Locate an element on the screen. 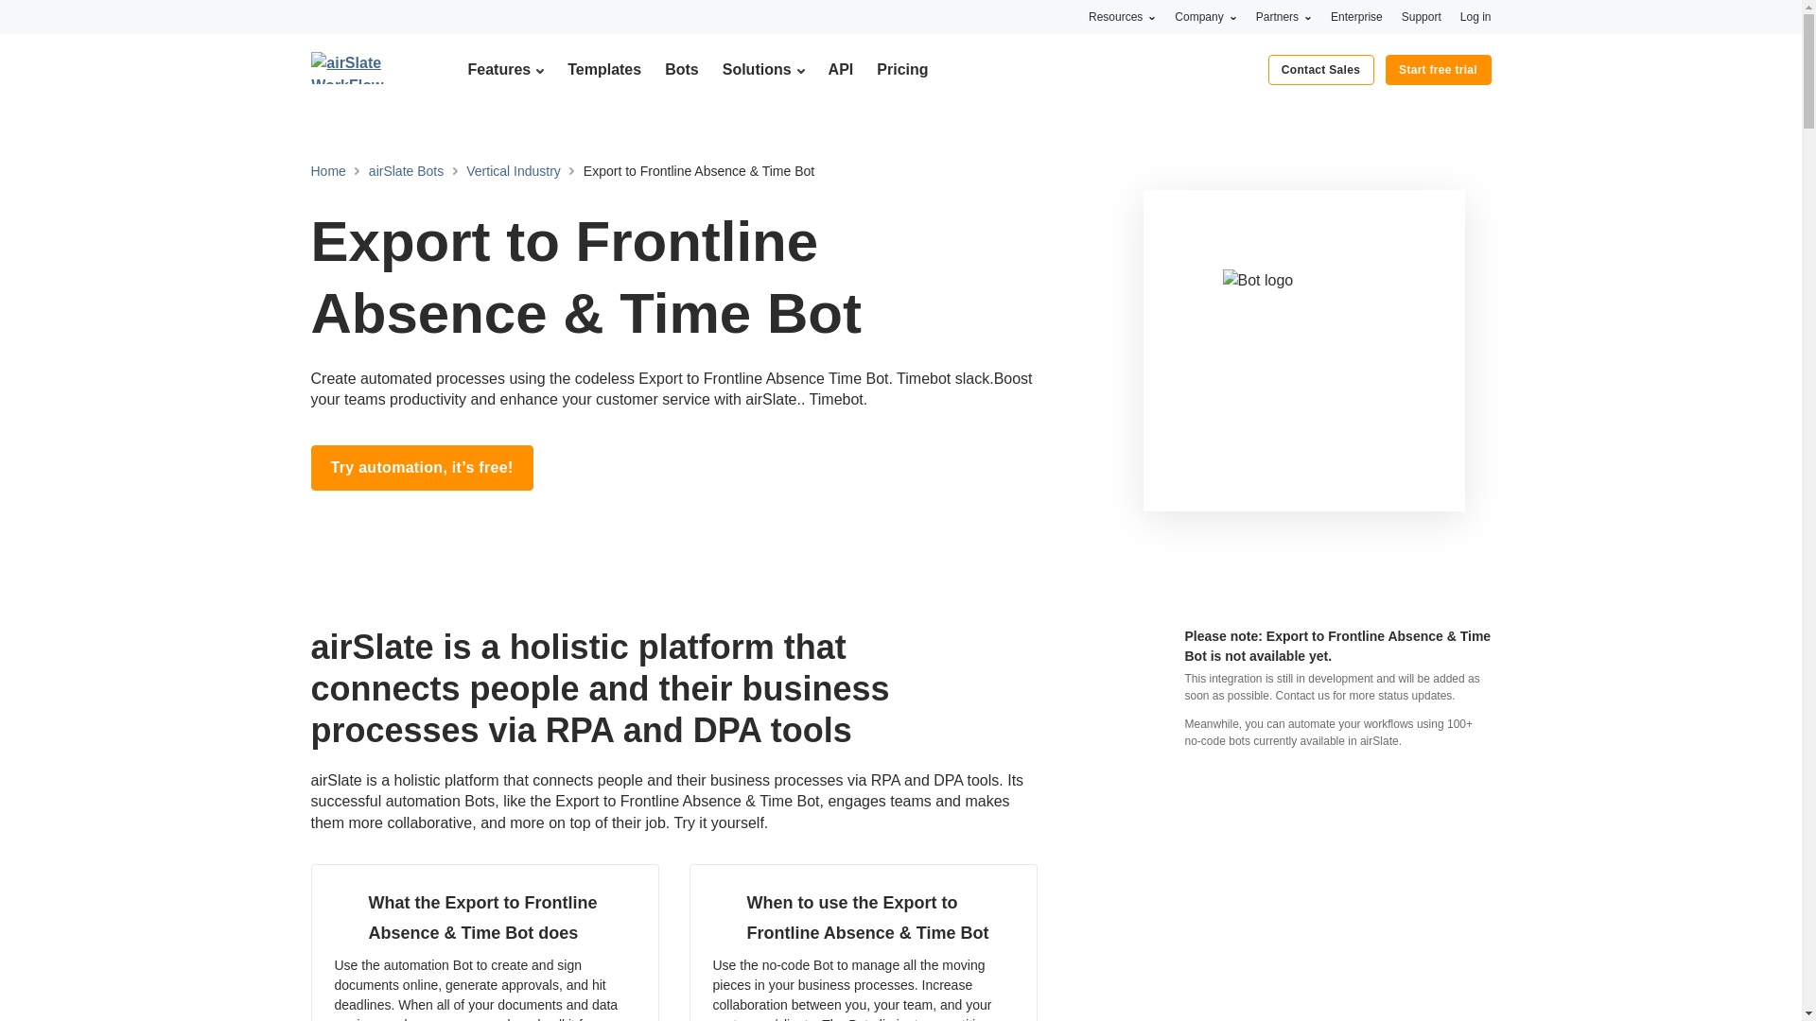 This screenshot has height=1021, width=1816. Support is located at coordinates (1422, 16).